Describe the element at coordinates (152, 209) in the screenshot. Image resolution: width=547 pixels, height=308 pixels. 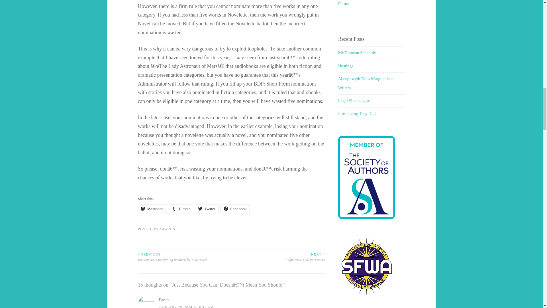
I see `Mastodon` at that location.